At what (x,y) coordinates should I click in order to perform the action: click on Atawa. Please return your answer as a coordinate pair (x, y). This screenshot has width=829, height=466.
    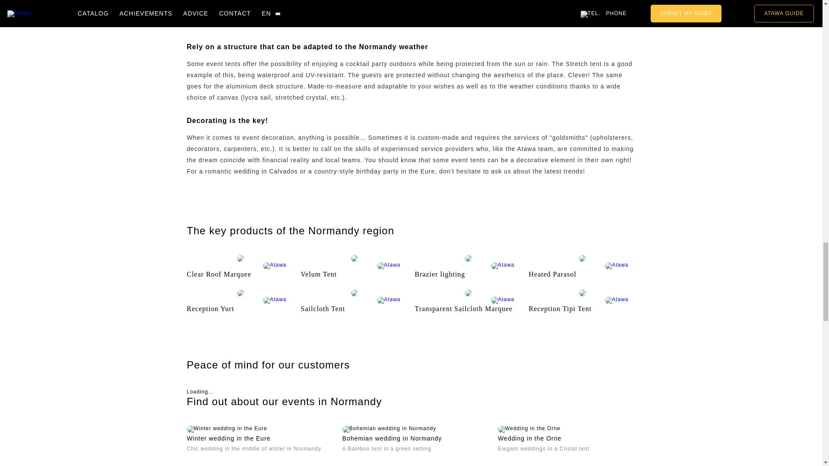
    Looking at the image, I should click on (274, 266).